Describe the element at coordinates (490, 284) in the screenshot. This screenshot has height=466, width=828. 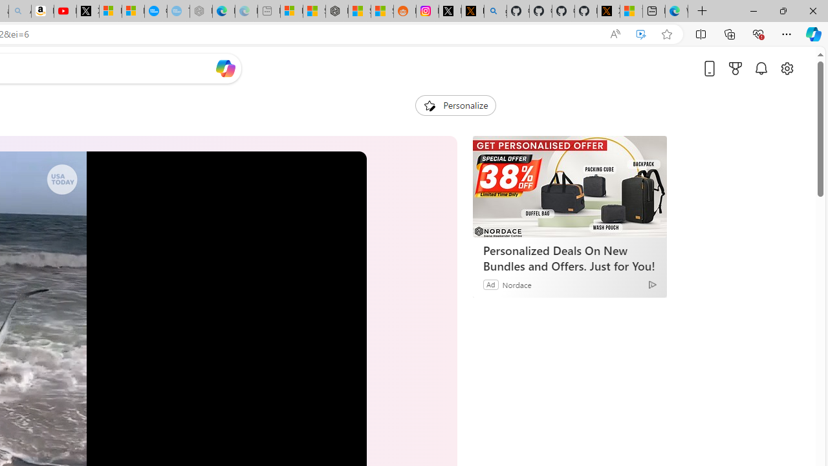
I see `Ad` at that location.